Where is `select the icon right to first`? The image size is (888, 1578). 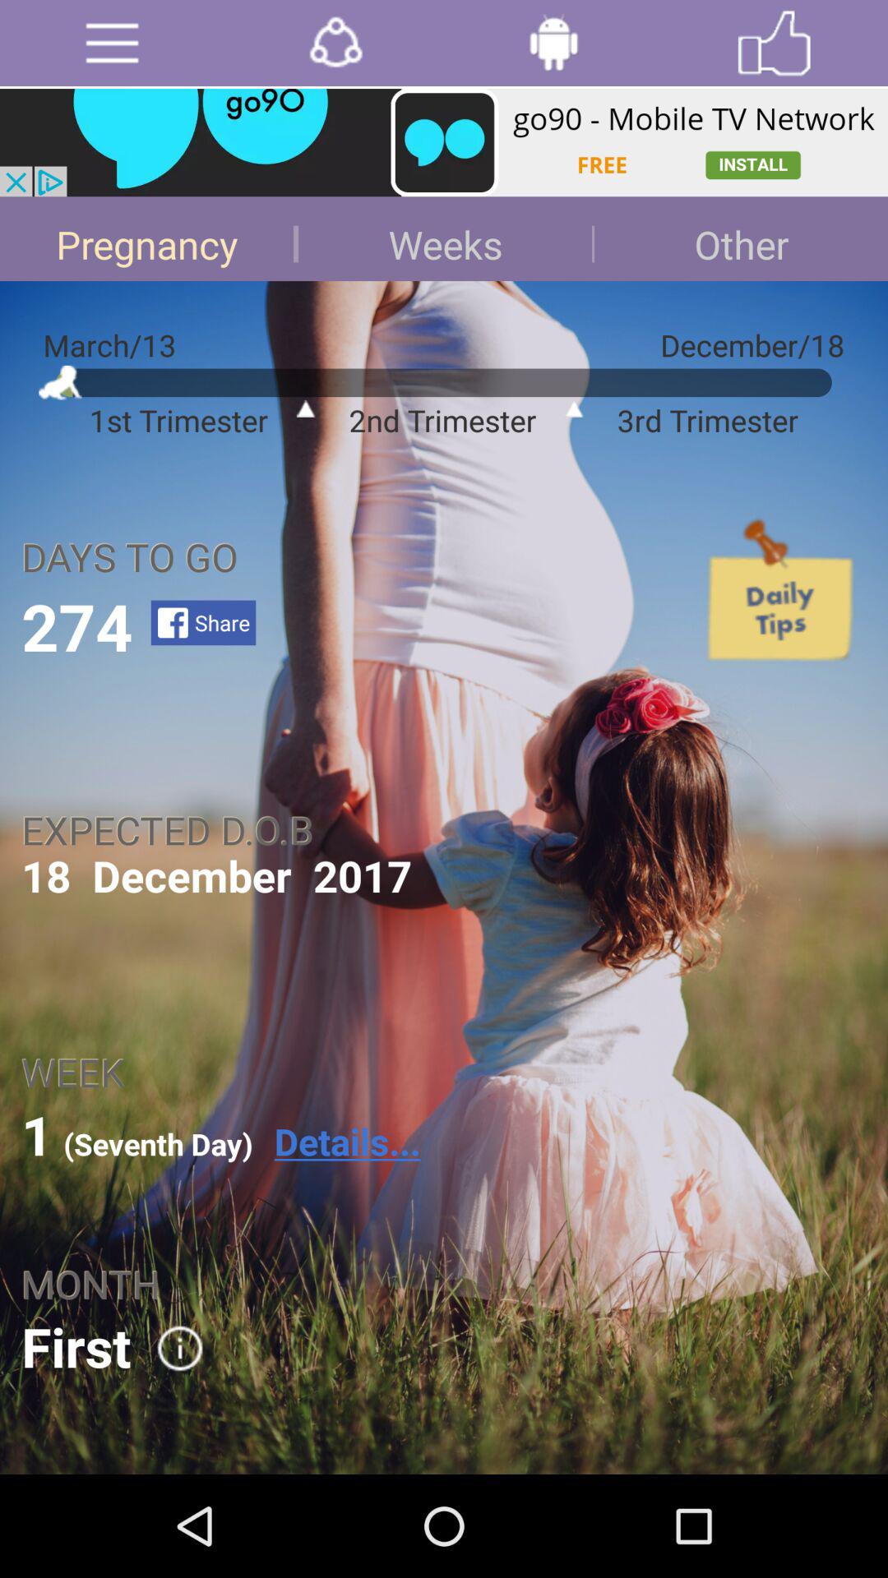 select the icon right to first is located at coordinates (169, 1349).